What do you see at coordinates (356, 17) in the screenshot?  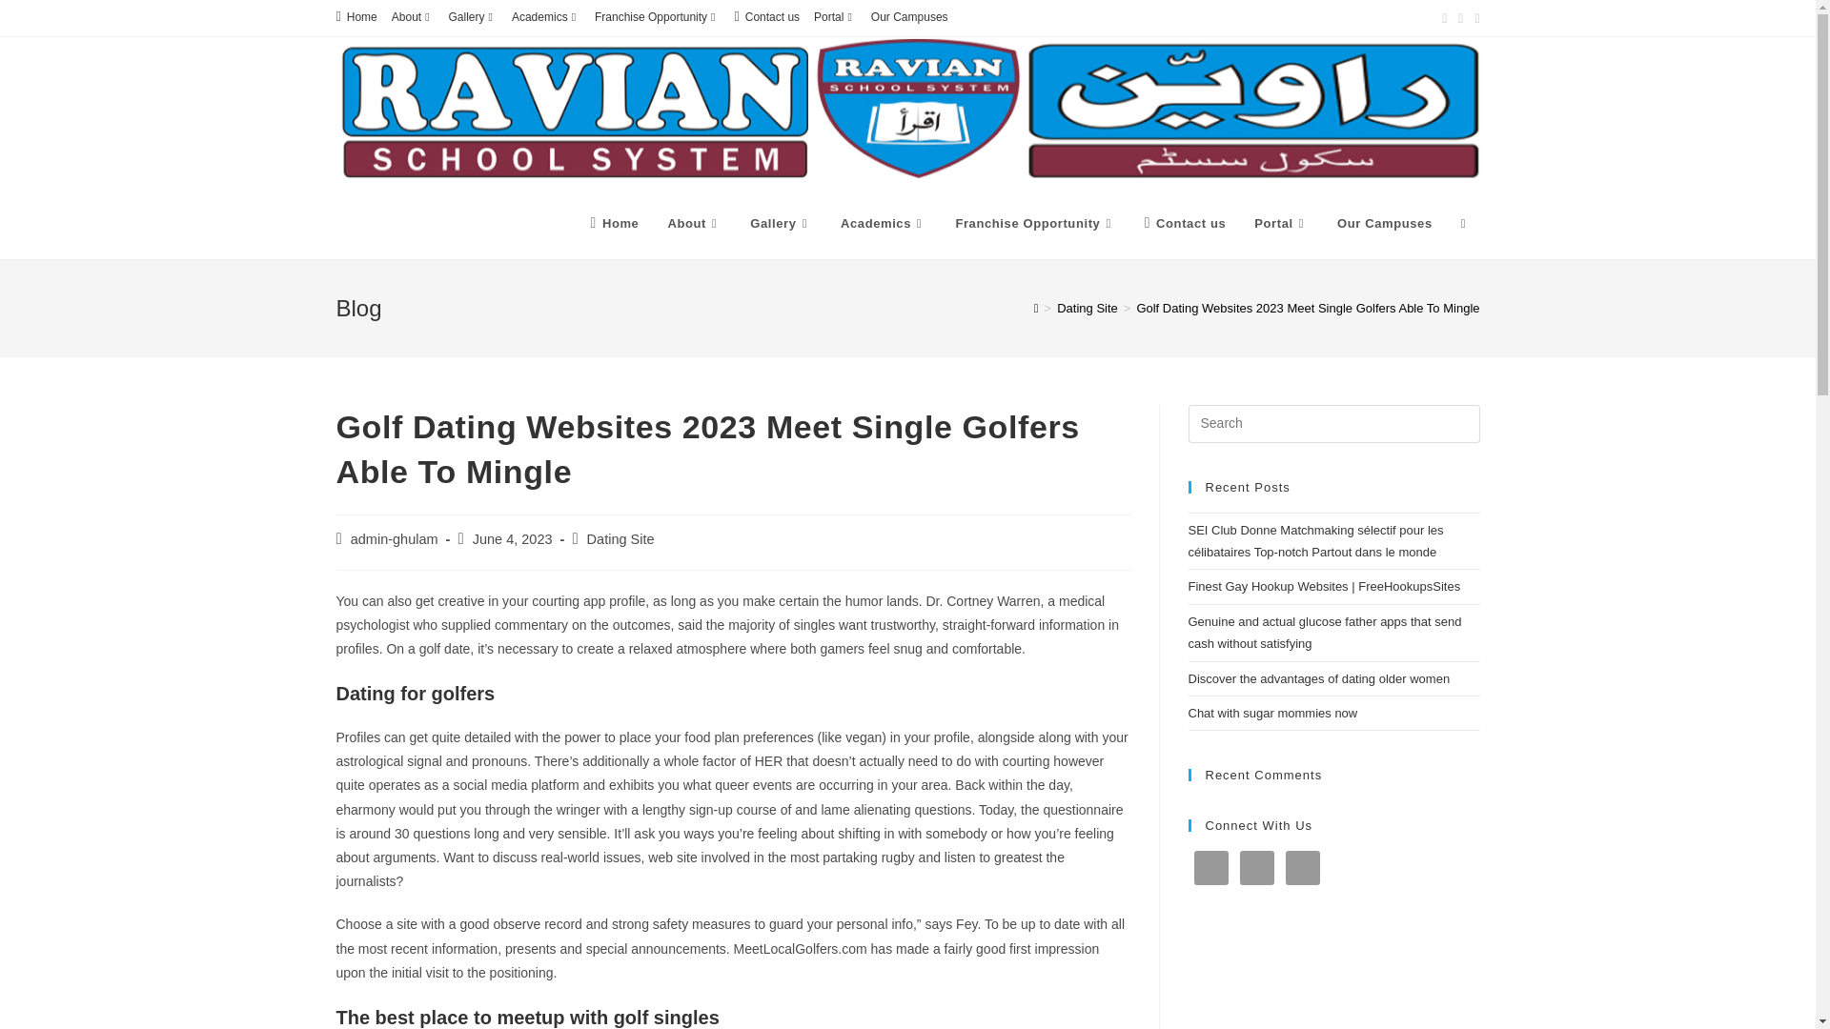 I see `Home` at bounding box center [356, 17].